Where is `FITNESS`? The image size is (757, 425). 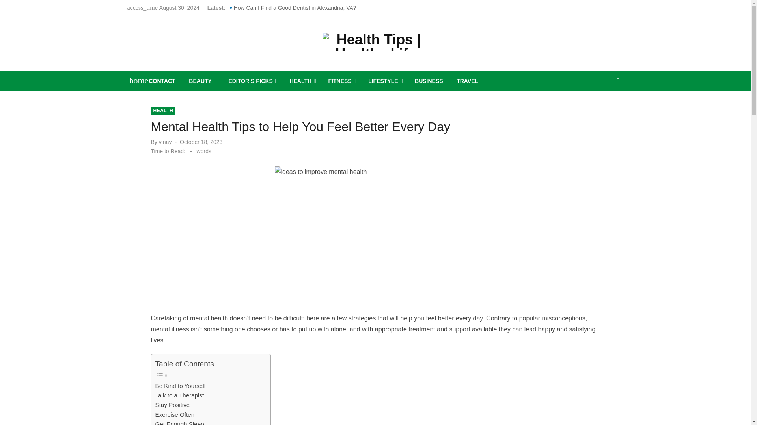
FITNESS is located at coordinates (341, 81).